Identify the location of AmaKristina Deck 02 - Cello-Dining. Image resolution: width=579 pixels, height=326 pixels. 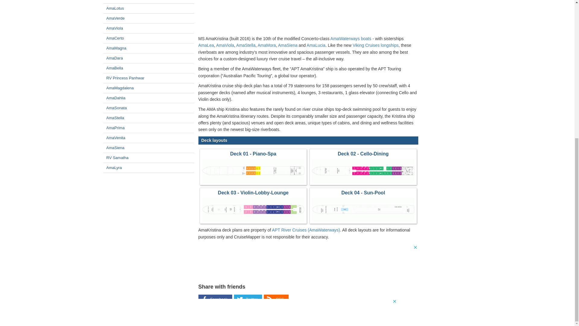
(363, 172).